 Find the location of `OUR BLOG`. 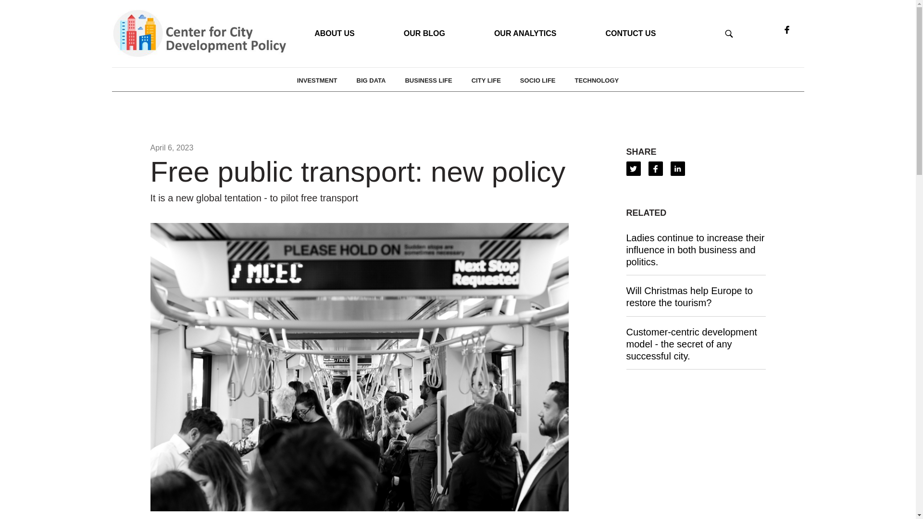

OUR BLOG is located at coordinates (416, 34).